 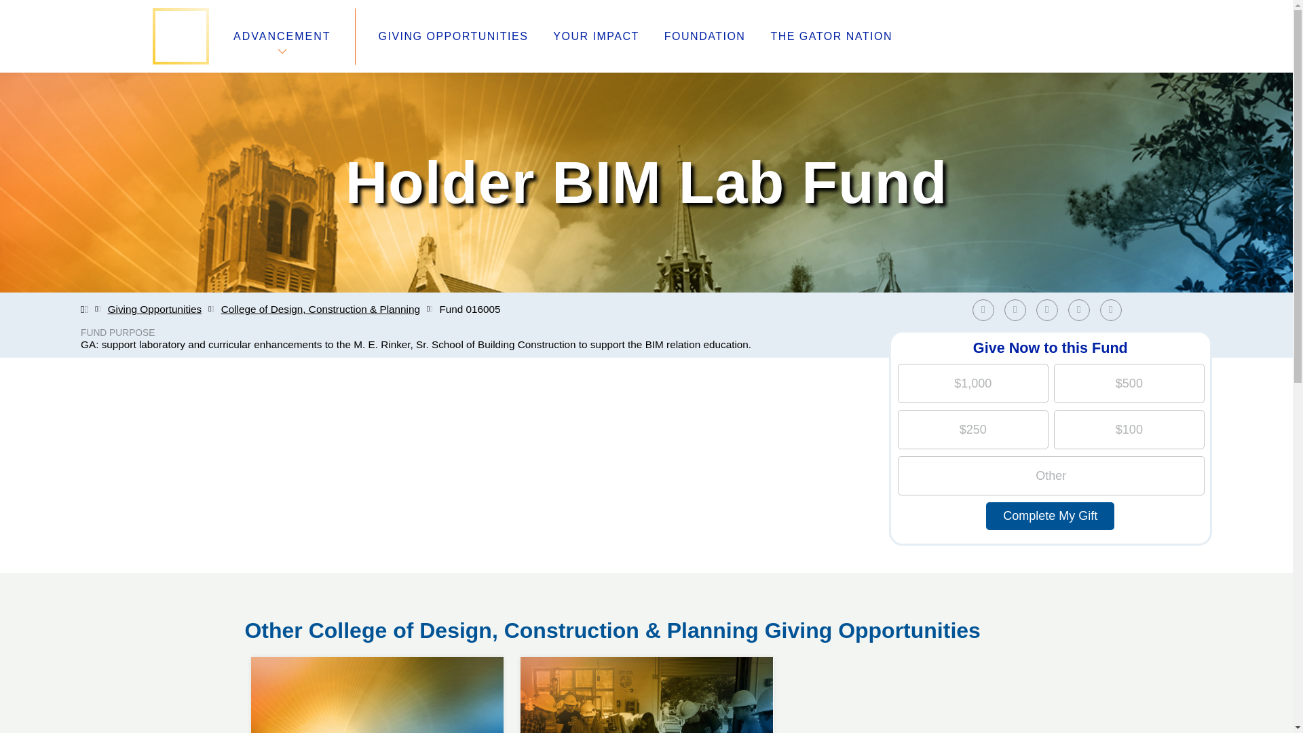 What do you see at coordinates (481, 647) in the screenshot?
I see `Disclosures` at bounding box center [481, 647].